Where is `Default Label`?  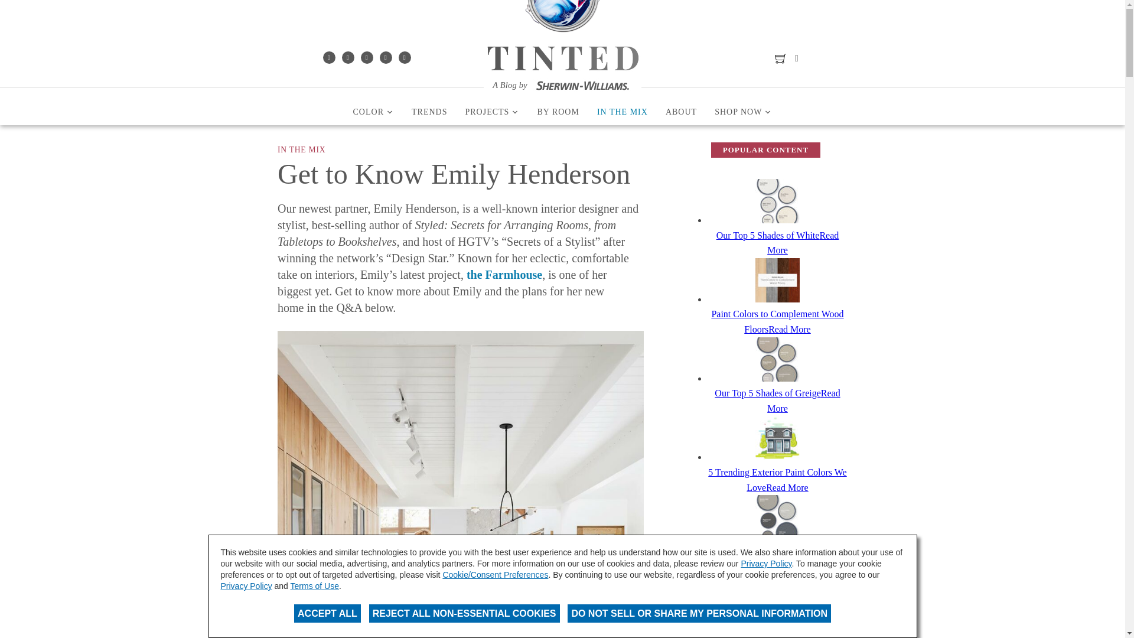
Default Label is located at coordinates (404, 57).